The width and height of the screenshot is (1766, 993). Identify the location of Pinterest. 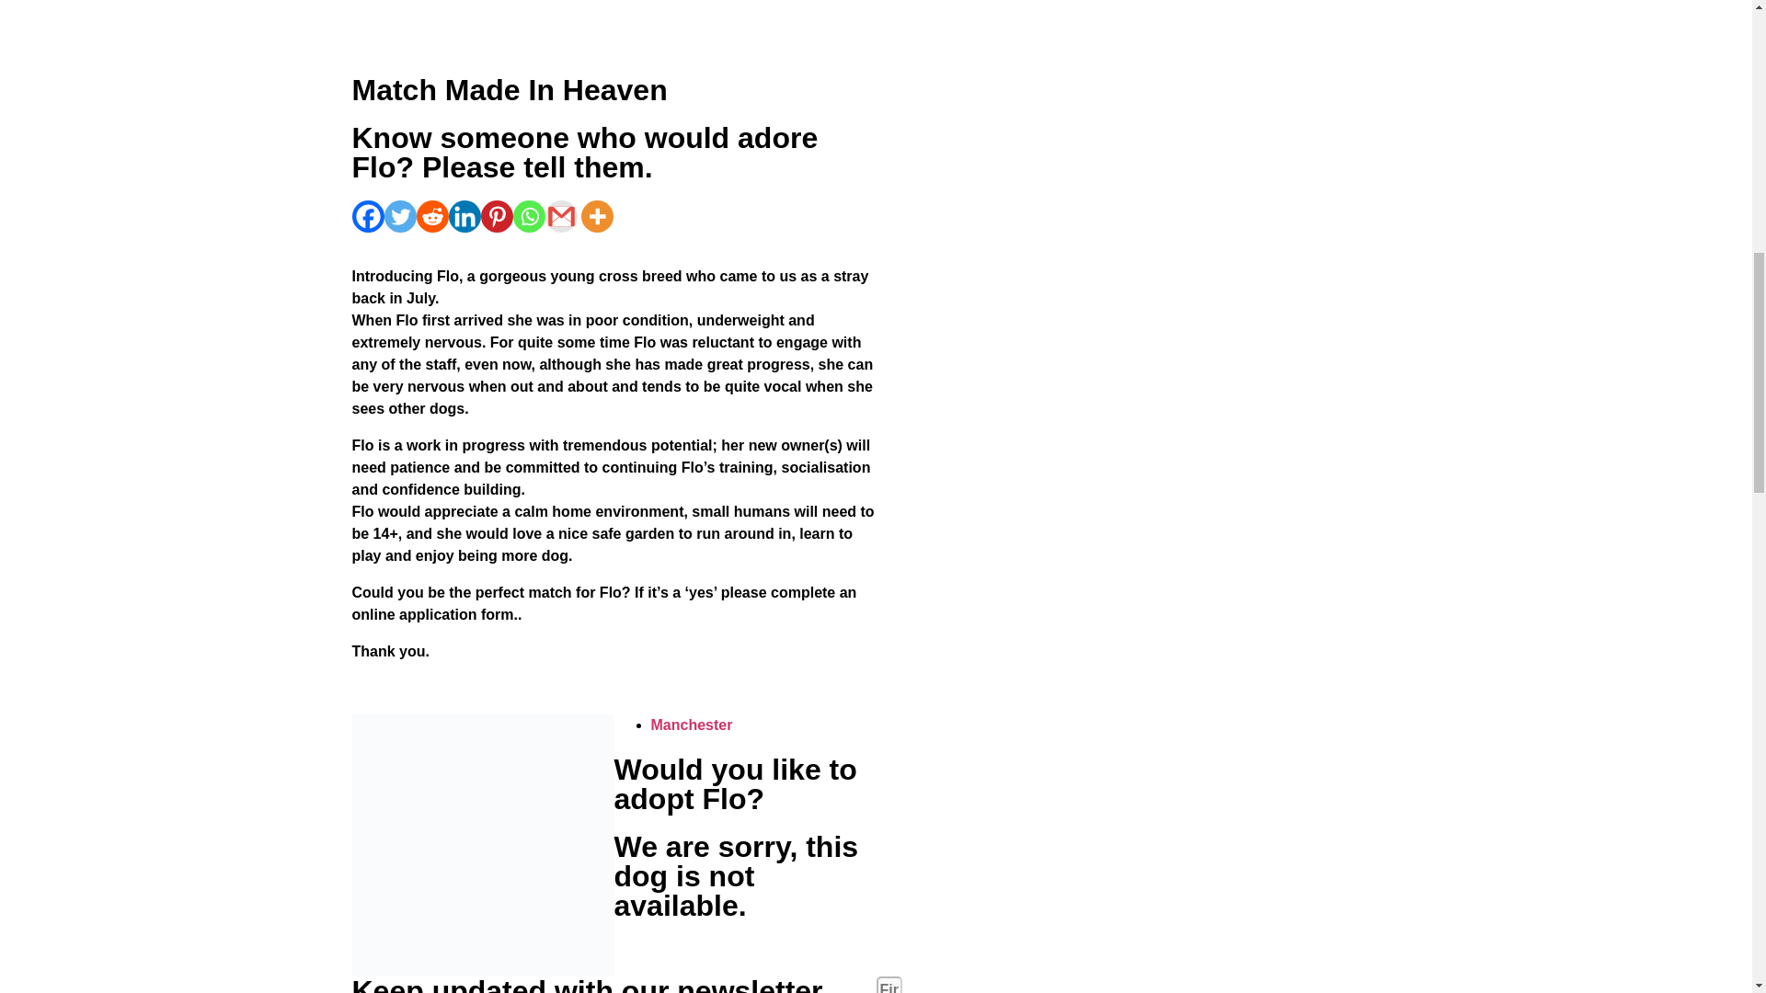
(496, 216).